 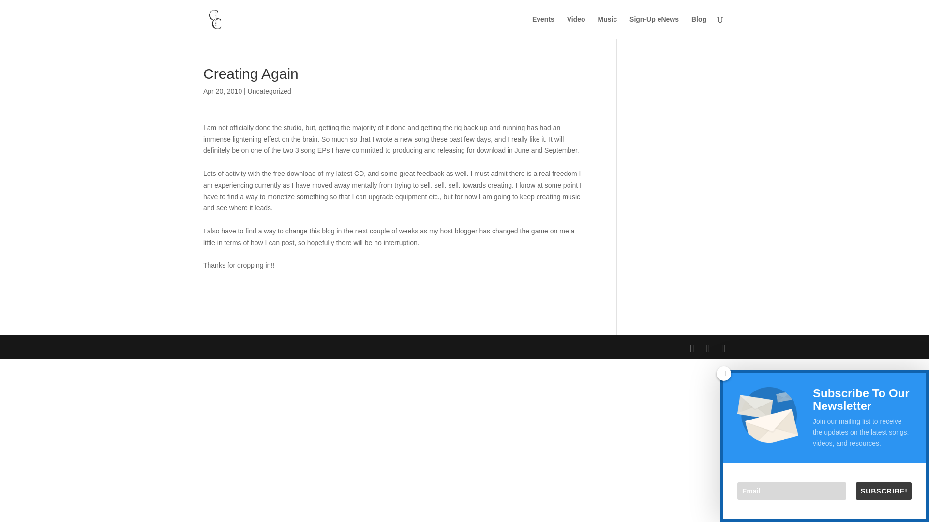 What do you see at coordinates (608, 27) in the screenshot?
I see `Music` at bounding box center [608, 27].